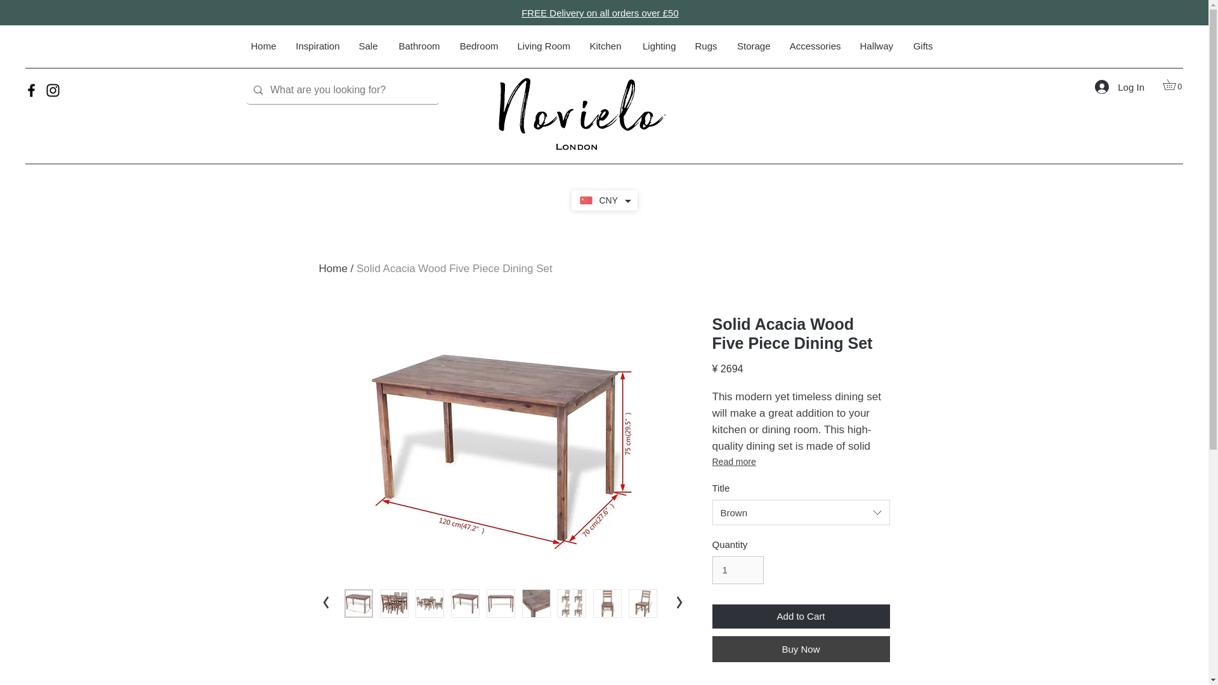  I want to click on Log In, so click(1120, 86).